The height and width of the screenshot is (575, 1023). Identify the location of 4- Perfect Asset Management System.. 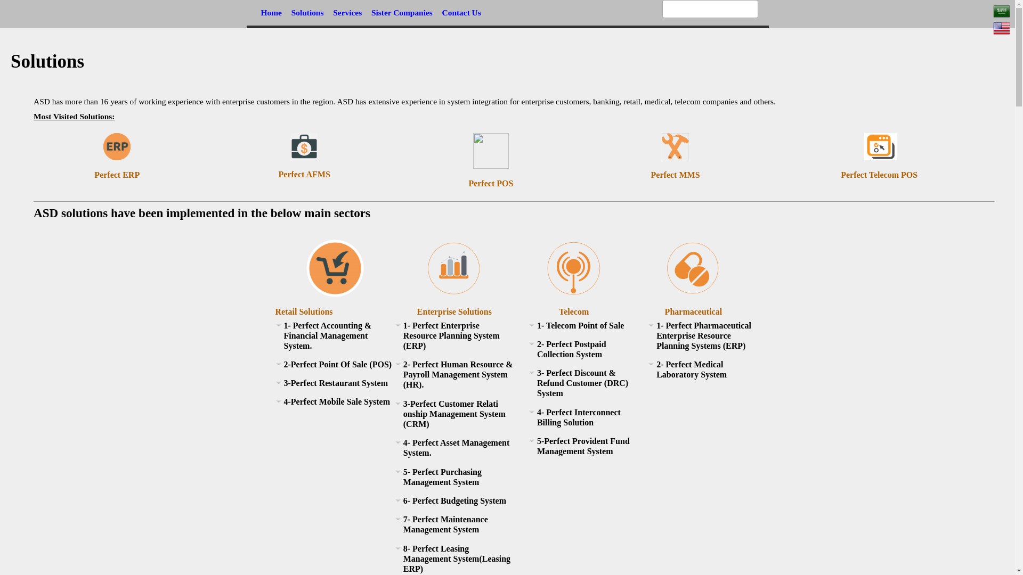
(454, 450).